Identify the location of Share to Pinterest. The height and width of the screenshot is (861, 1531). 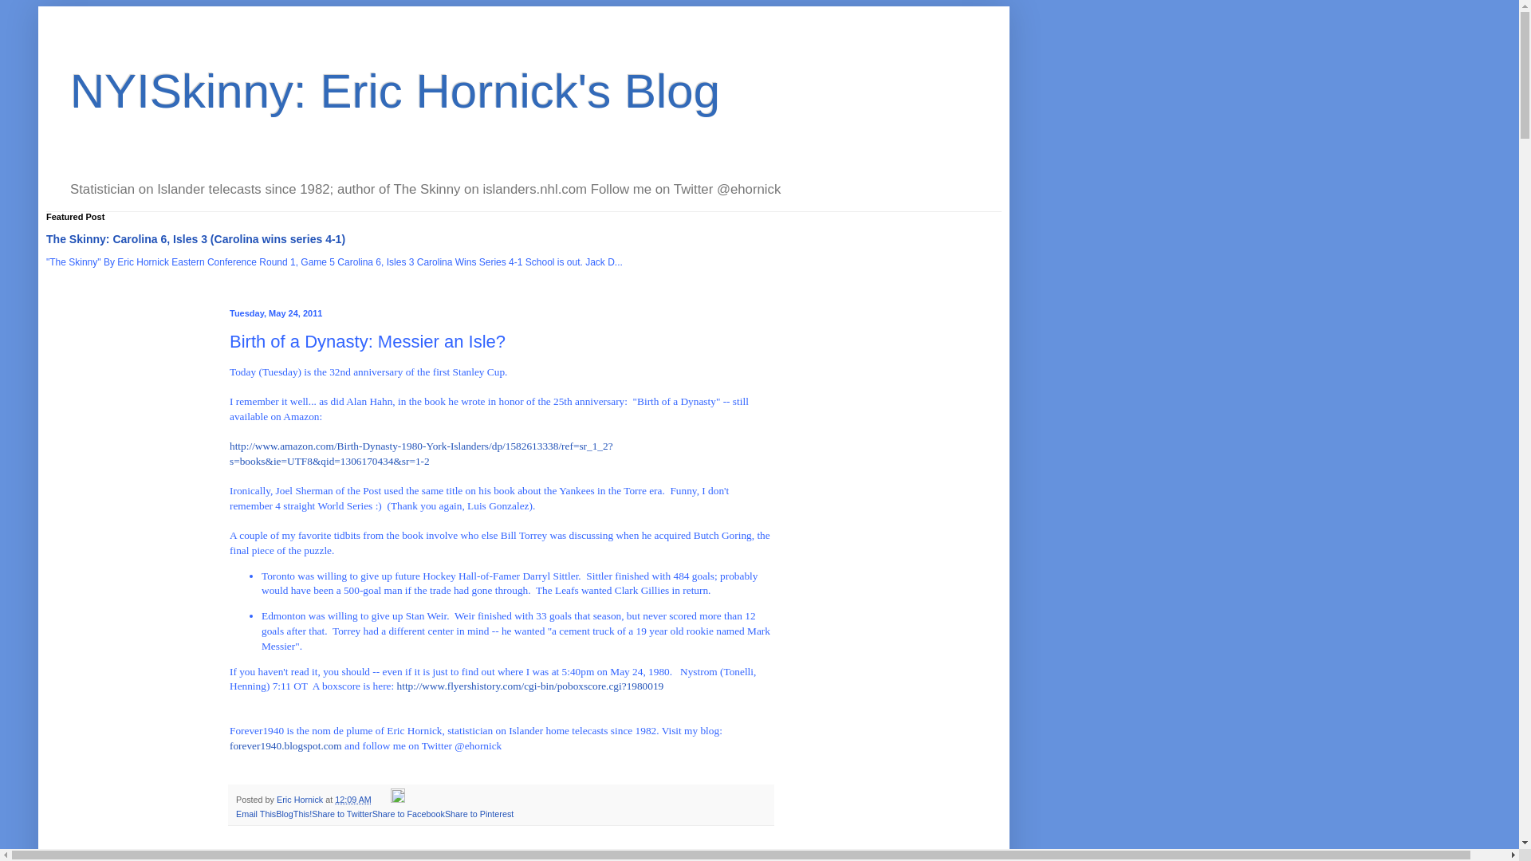
(478, 813).